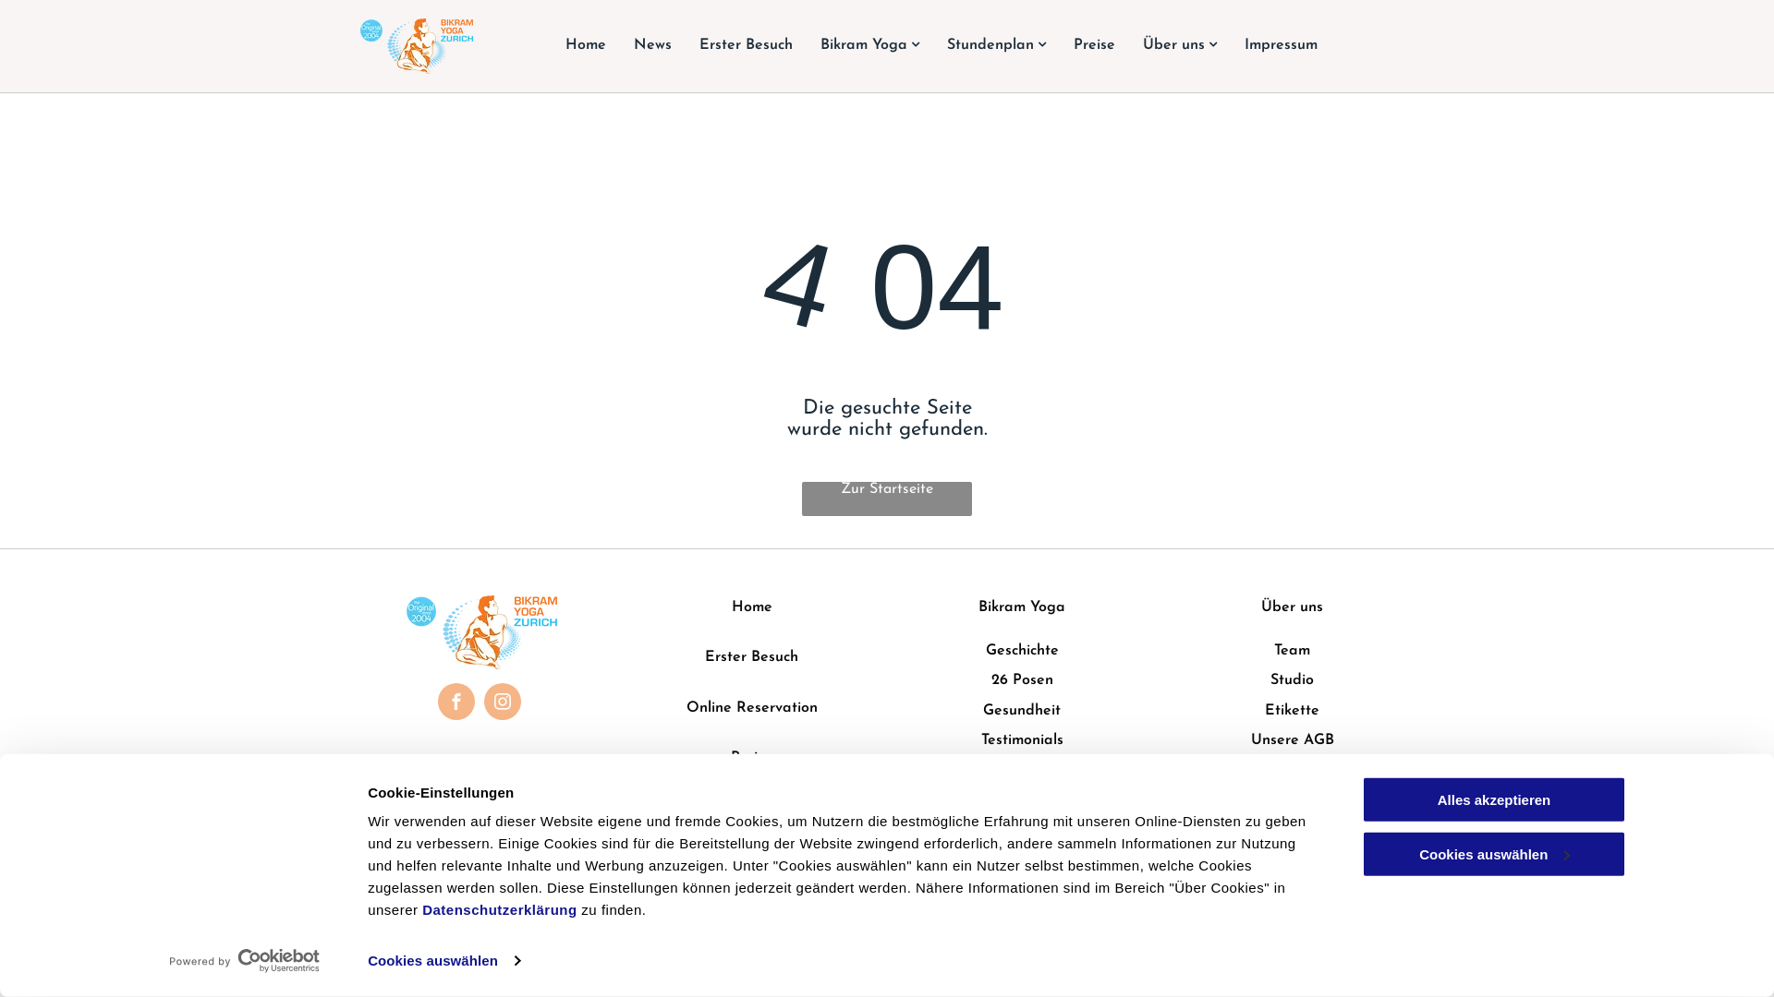 The width and height of the screenshot is (1774, 997). Describe the element at coordinates (996, 45) in the screenshot. I see `Stundenplan` at that location.